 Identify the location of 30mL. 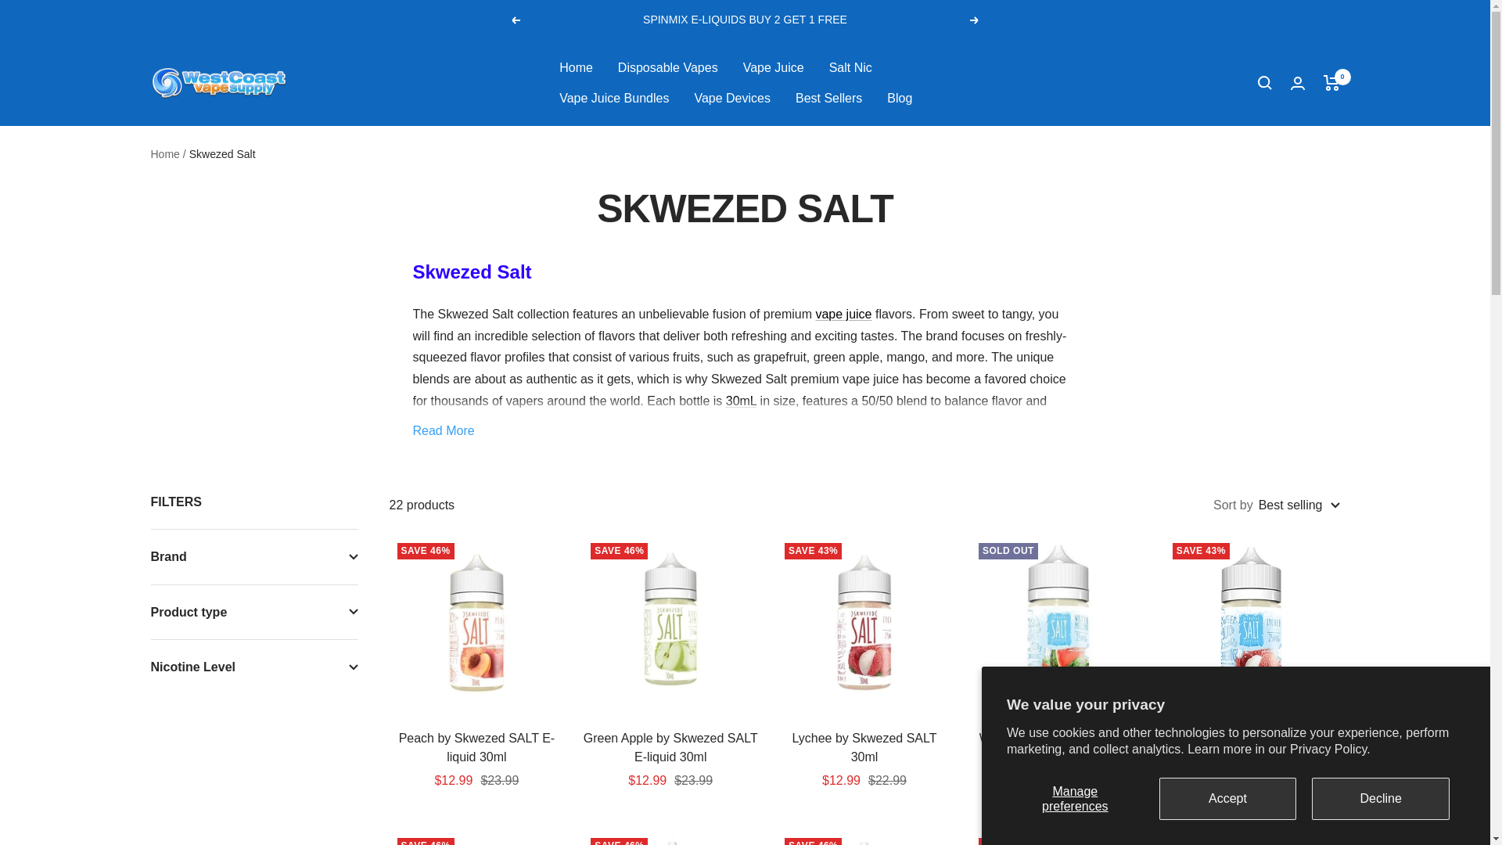
(741, 401).